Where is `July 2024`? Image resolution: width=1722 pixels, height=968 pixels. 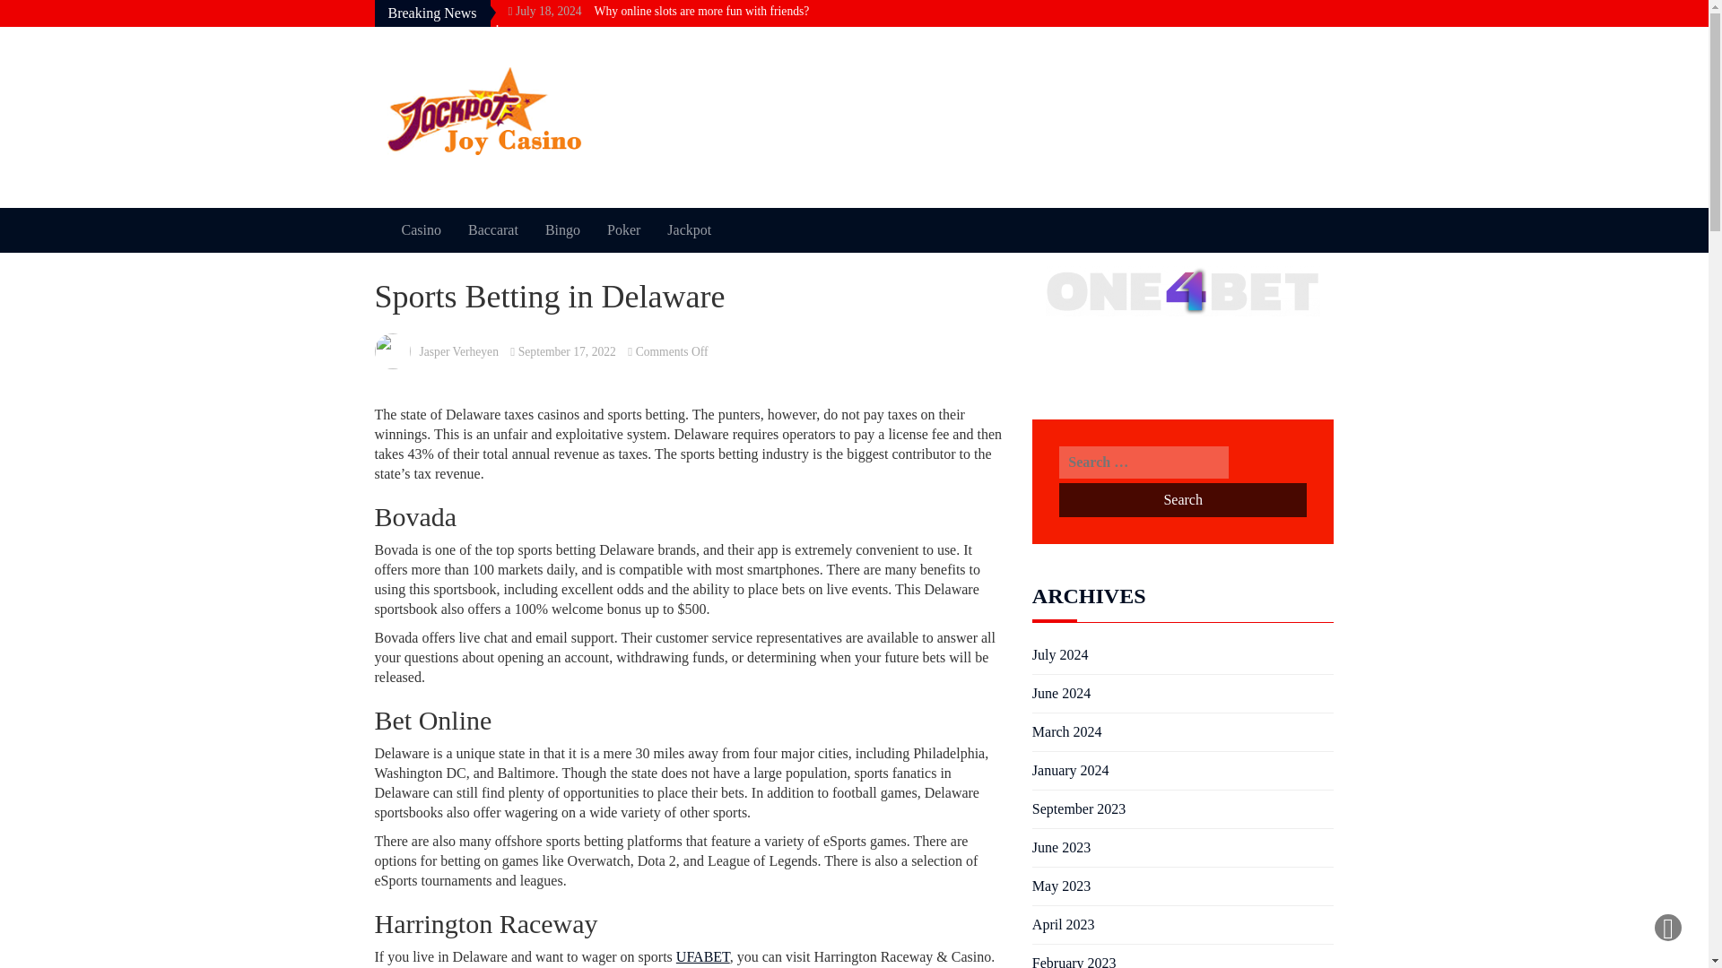 July 2024 is located at coordinates (1060, 654).